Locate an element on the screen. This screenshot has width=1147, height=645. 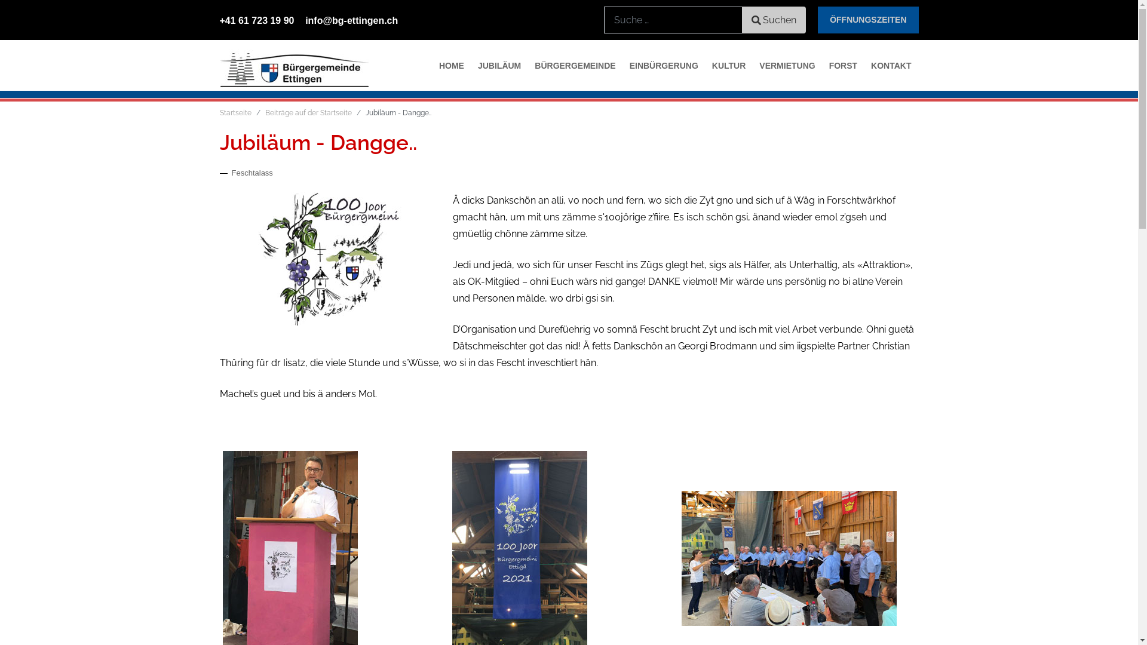
Startseite is located at coordinates (235, 113).